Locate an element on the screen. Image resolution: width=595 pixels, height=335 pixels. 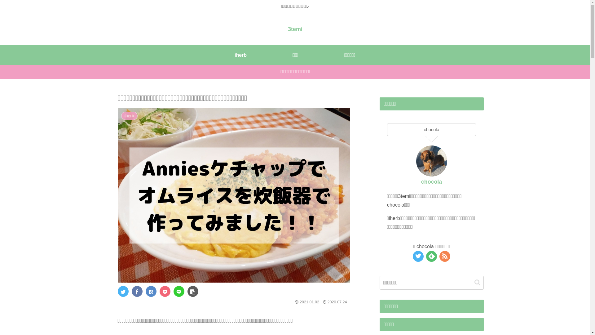
3temi is located at coordinates (295, 29).